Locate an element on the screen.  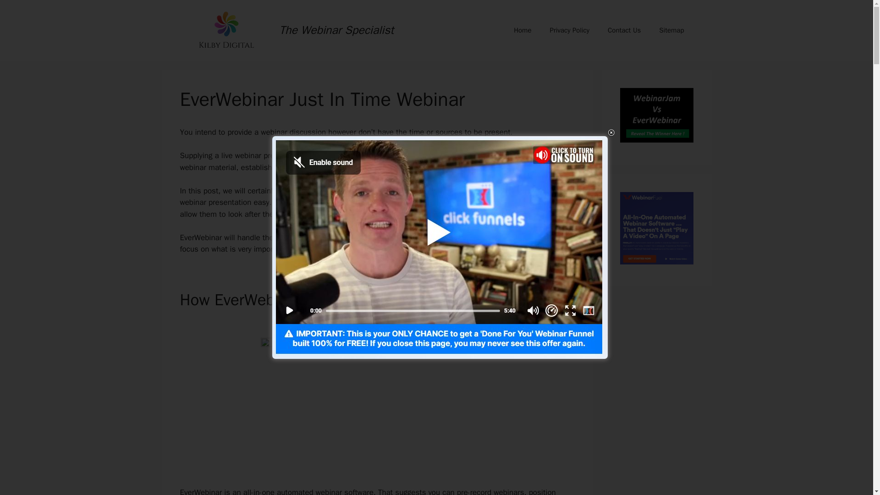
Close is located at coordinates (611, 132).